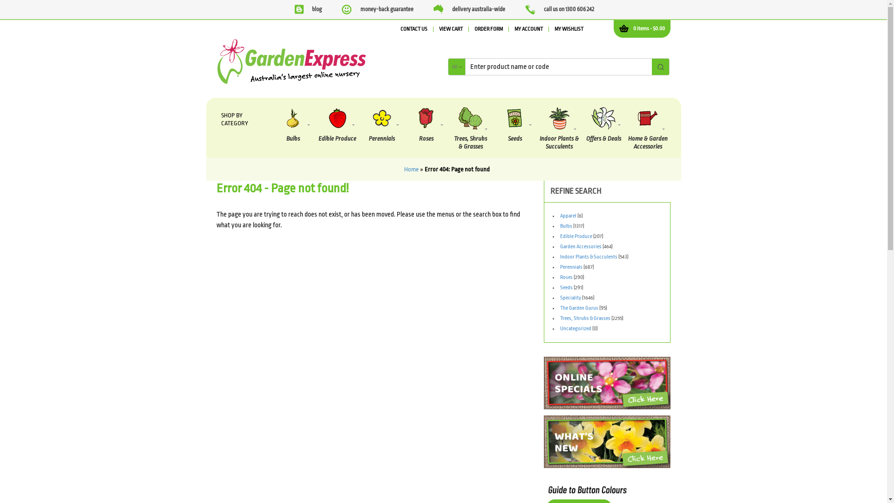 This screenshot has height=503, width=894. What do you see at coordinates (568, 216) in the screenshot?
I see `Apparel` at bounding box center [568, 216].